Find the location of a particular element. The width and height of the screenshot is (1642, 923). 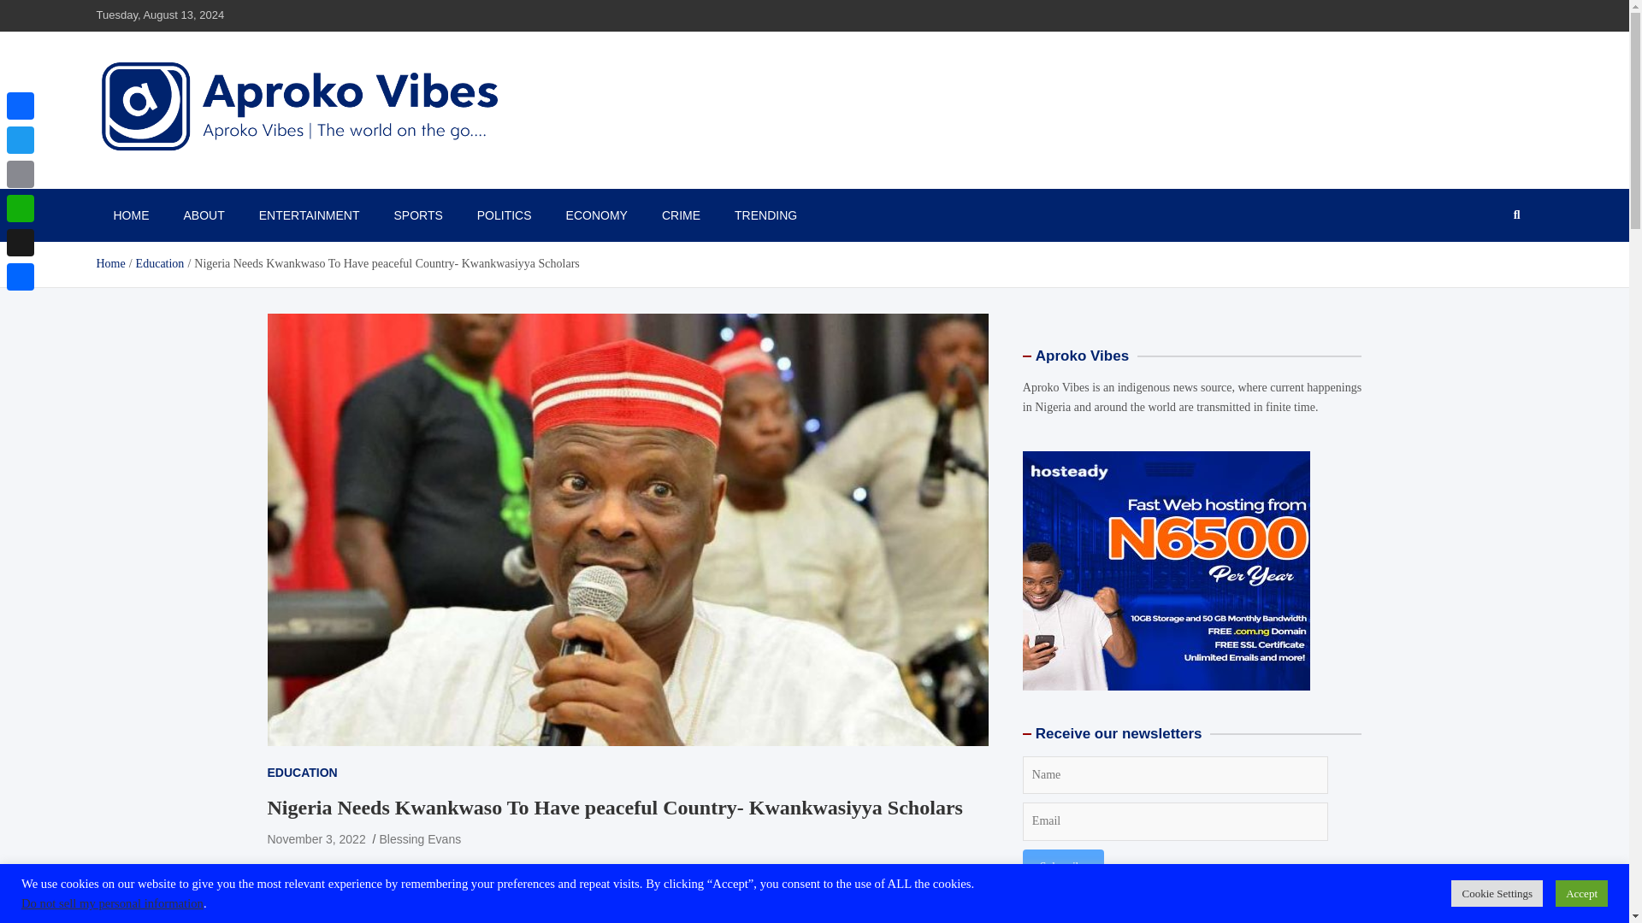

Digg is located at coordinates (421, 880).